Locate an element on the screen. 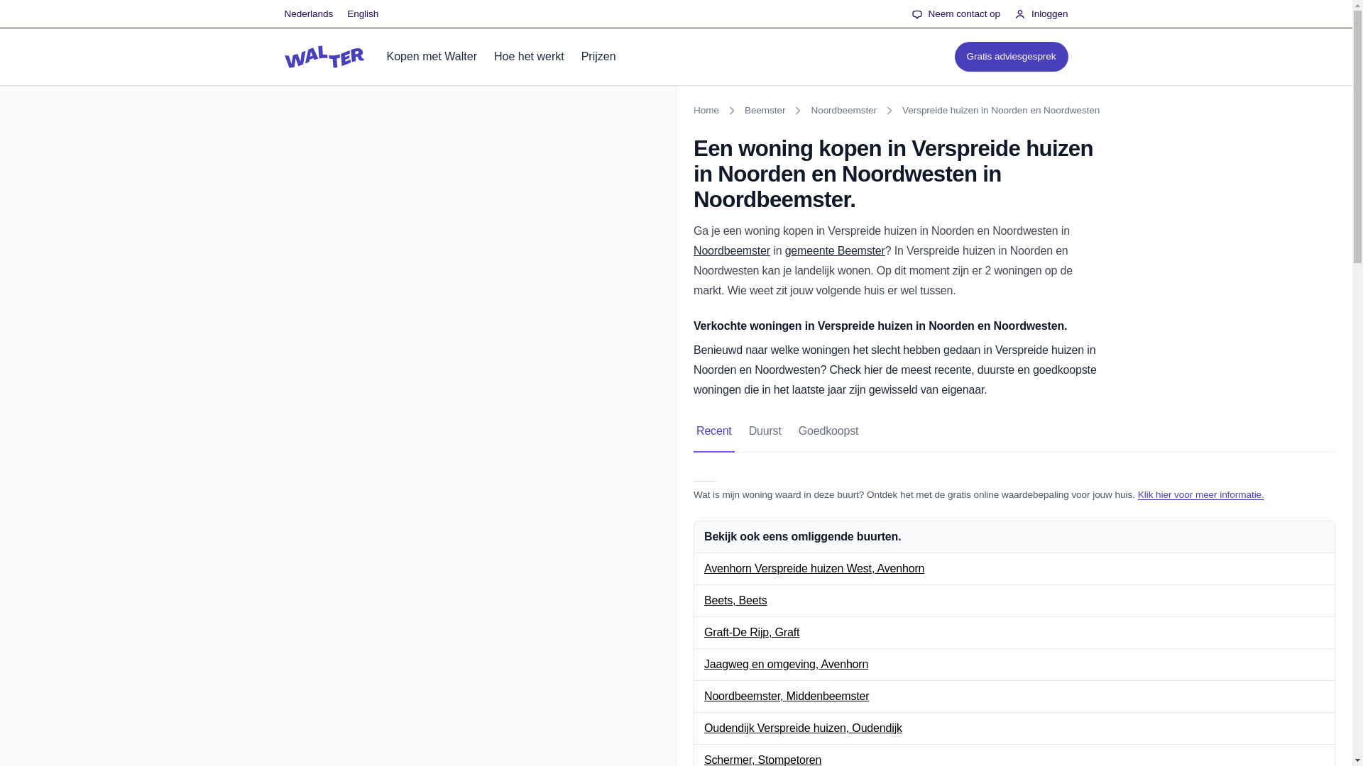 The width and height of the screenshot is (1363, 766). Neem contact op is located at coordinates (956, 14).